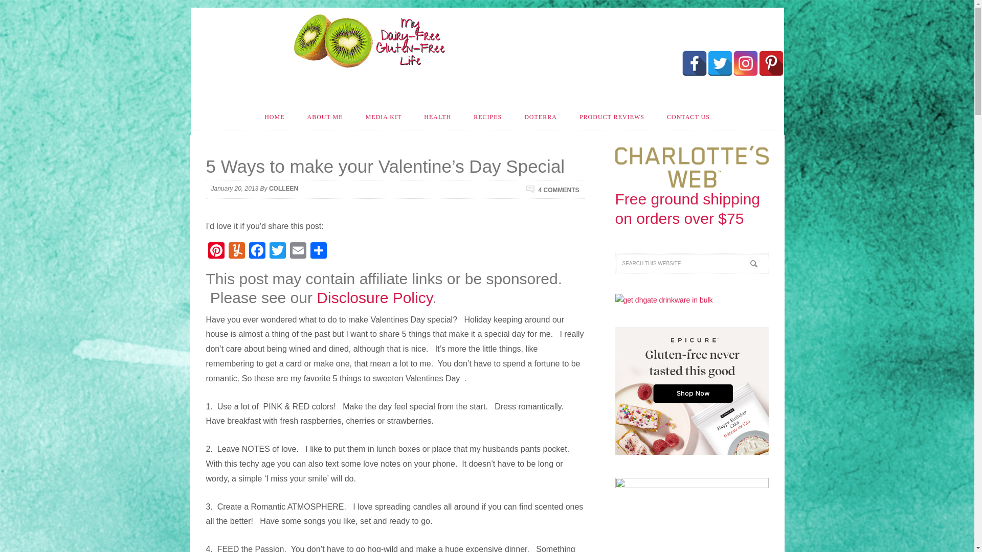  I want to click on MEDIA KIT, so click(384, 117).